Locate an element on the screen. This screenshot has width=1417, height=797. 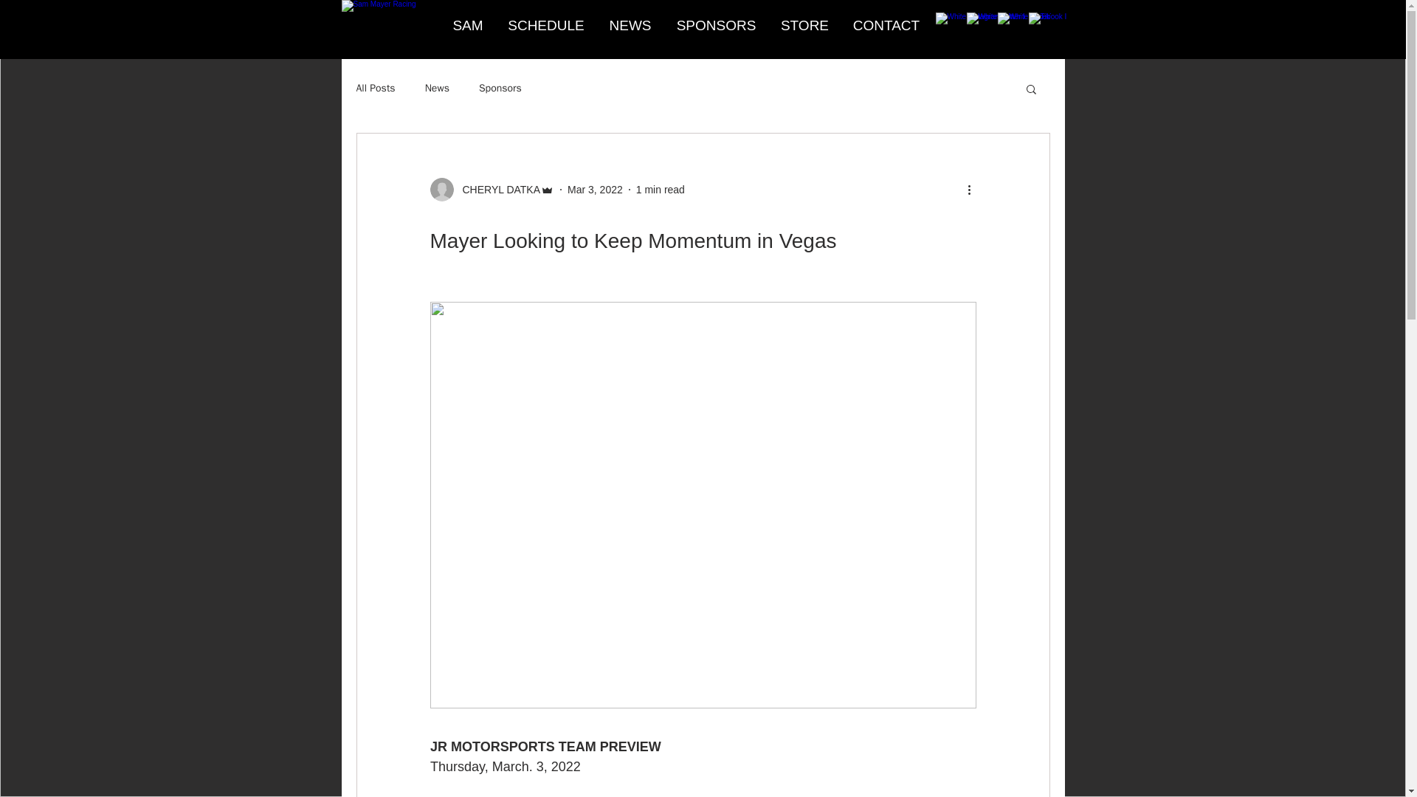
SPONSORS is located at coordinates (717, 25).